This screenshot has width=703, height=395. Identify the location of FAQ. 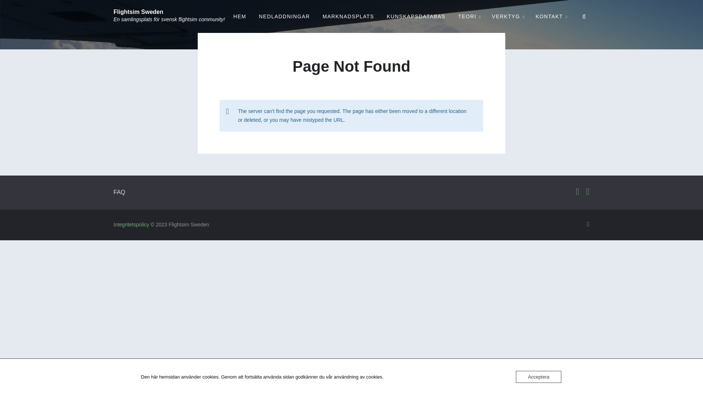
(119, 192).